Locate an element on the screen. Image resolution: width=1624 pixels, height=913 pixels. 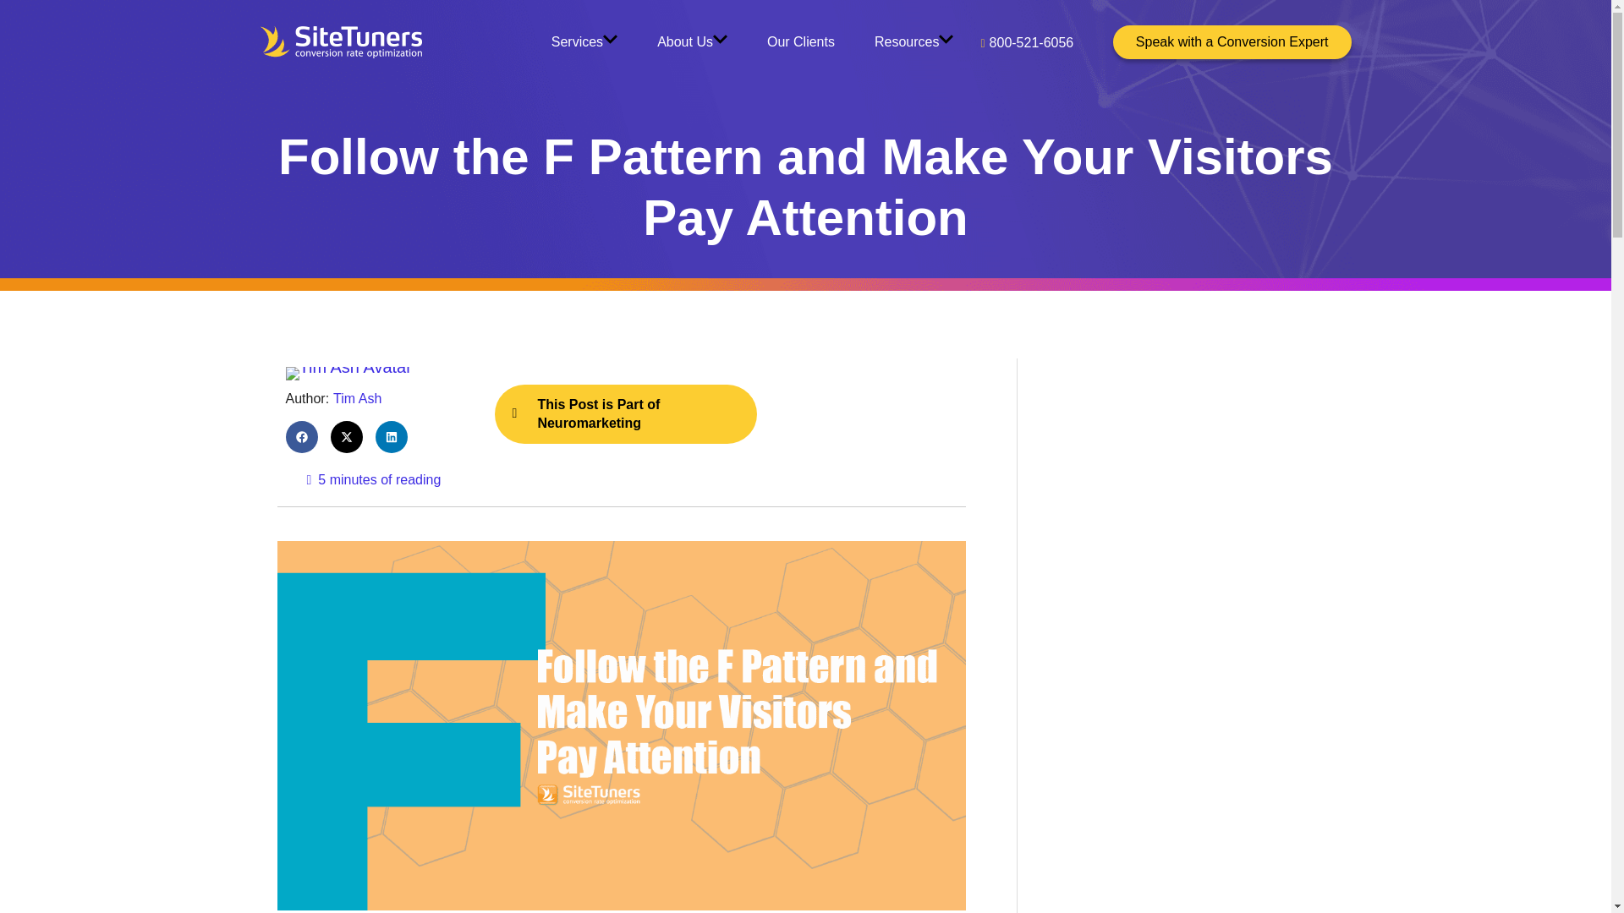
Services is located at coordinates (584, 42).